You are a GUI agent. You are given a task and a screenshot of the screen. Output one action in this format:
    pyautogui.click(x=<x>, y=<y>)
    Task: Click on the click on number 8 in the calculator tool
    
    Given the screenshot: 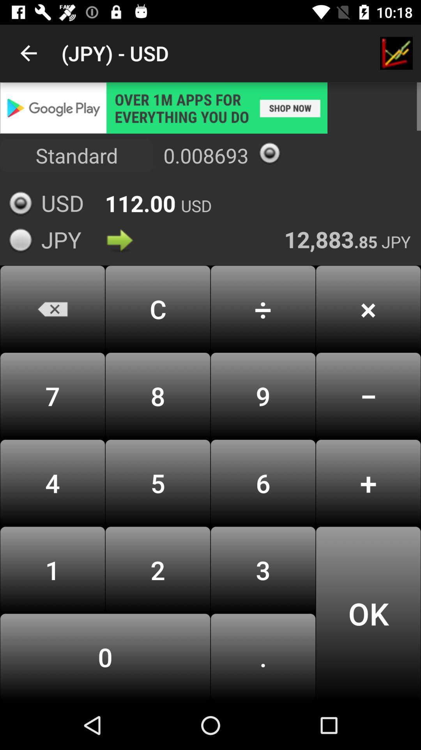 What is the action you would take?
    pyautogui.click(x=158, y=396)
    